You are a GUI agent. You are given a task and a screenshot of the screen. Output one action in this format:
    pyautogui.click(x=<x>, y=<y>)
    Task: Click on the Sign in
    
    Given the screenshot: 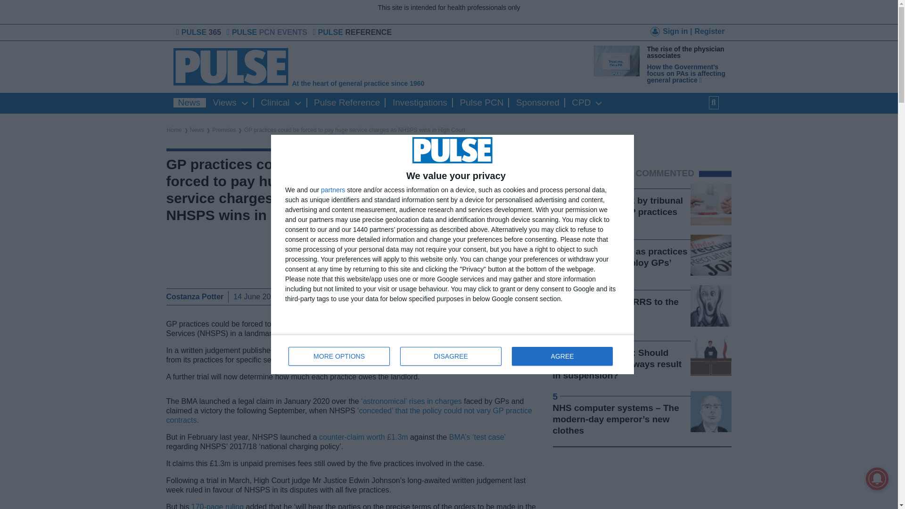 What is the action you would take?
    pyautogui.click(x=671, y=33)
    